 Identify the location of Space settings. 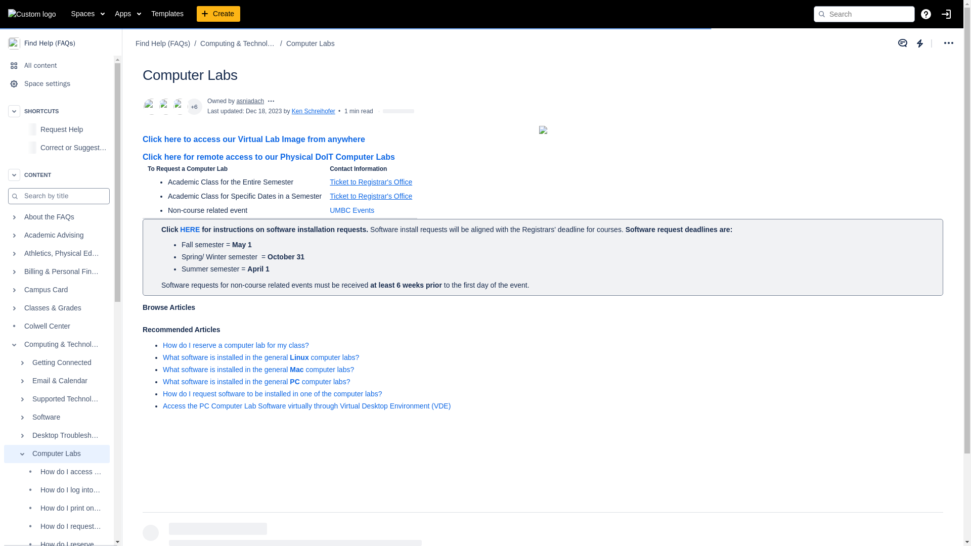
(57, 83).